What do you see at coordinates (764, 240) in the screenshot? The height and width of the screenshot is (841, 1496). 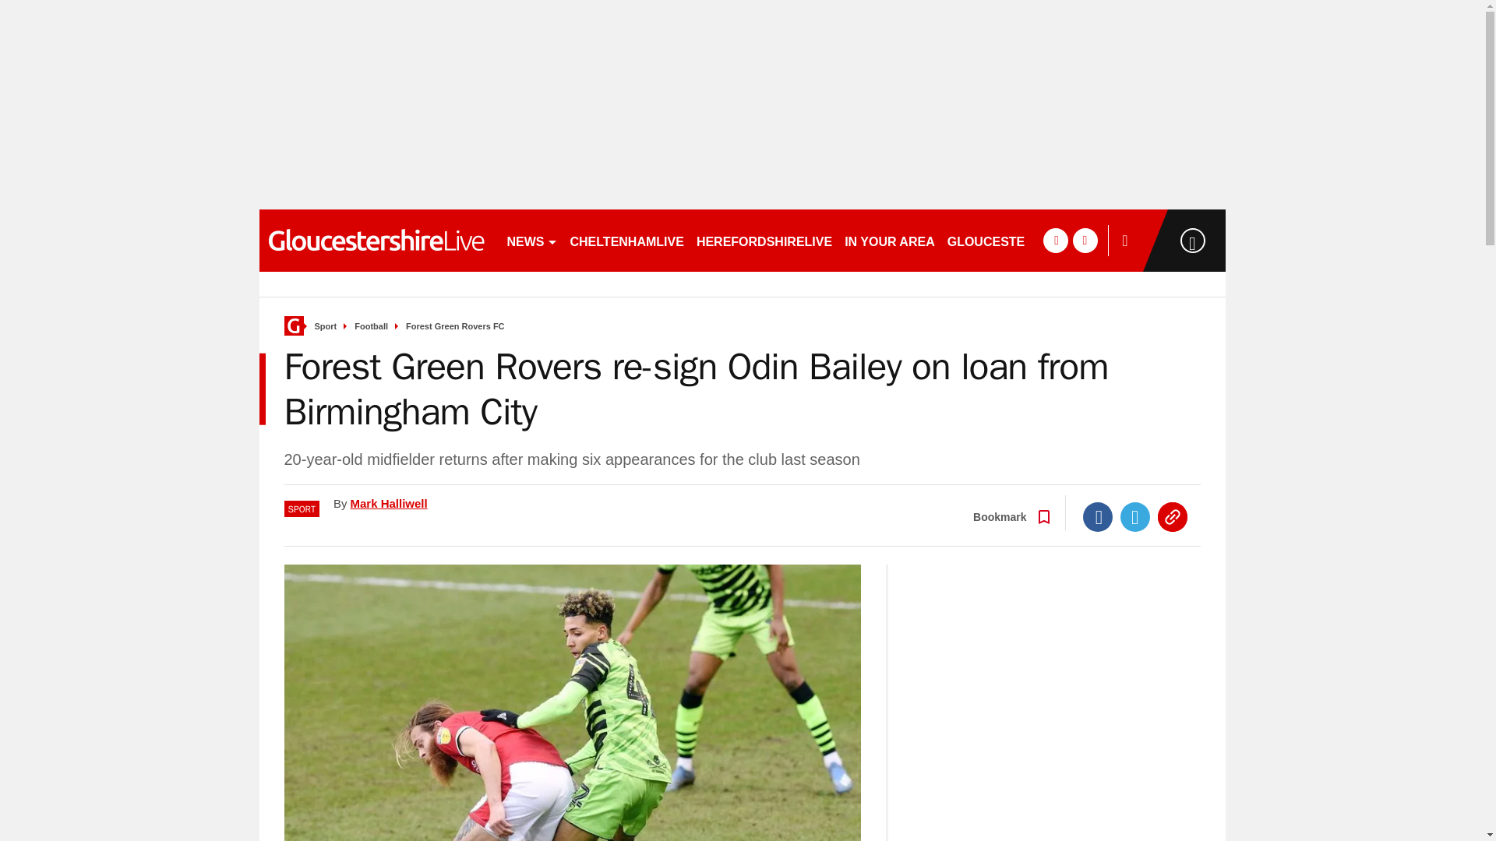 I see `HEREFORDSHIRELIVE` at bounding box center [764, 240].